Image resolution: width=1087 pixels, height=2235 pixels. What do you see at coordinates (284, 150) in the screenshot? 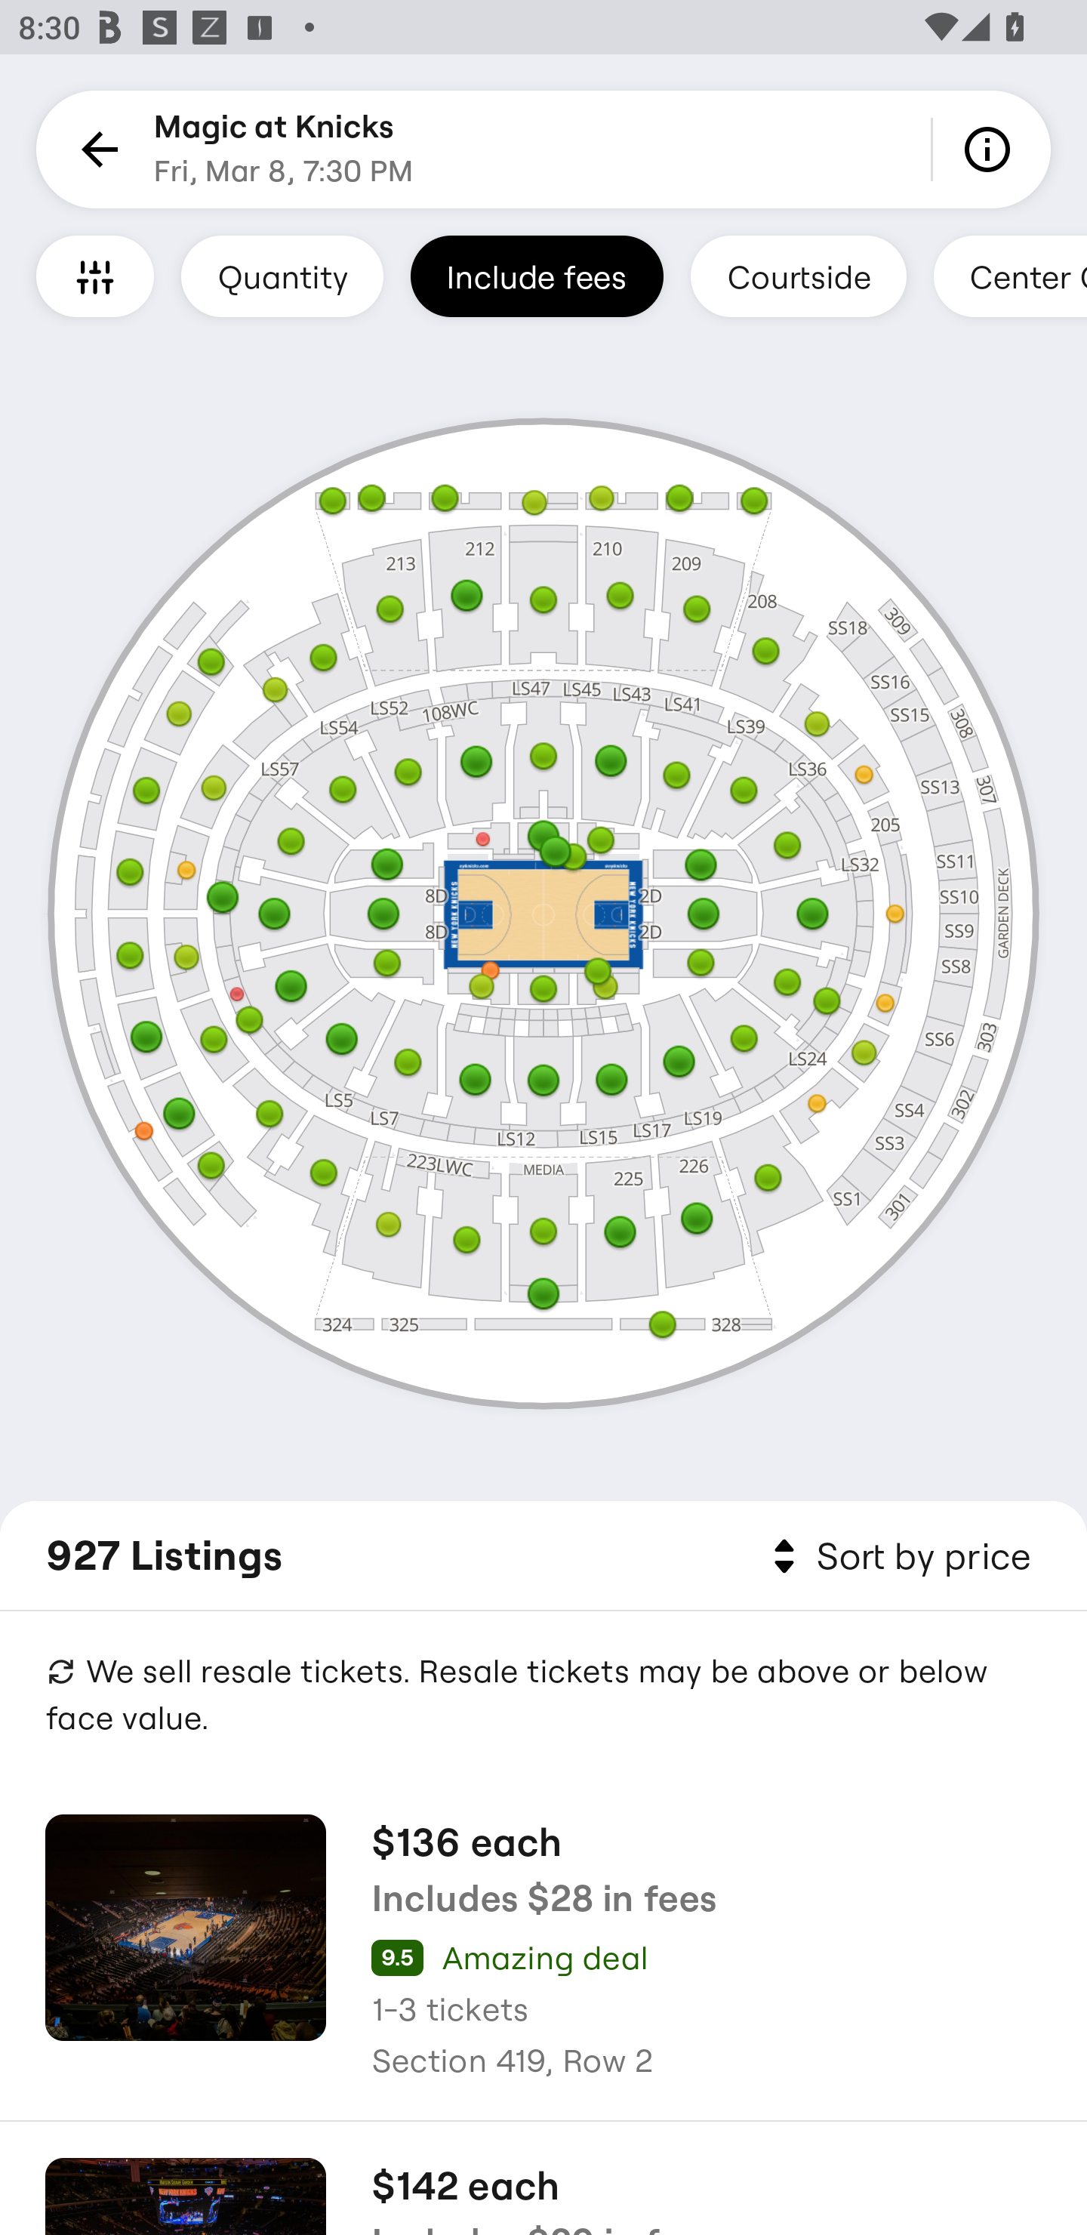
I see `Magic at Knicks Fri, Mar 8, 7:30 PM` at bounding box center [284, 150].